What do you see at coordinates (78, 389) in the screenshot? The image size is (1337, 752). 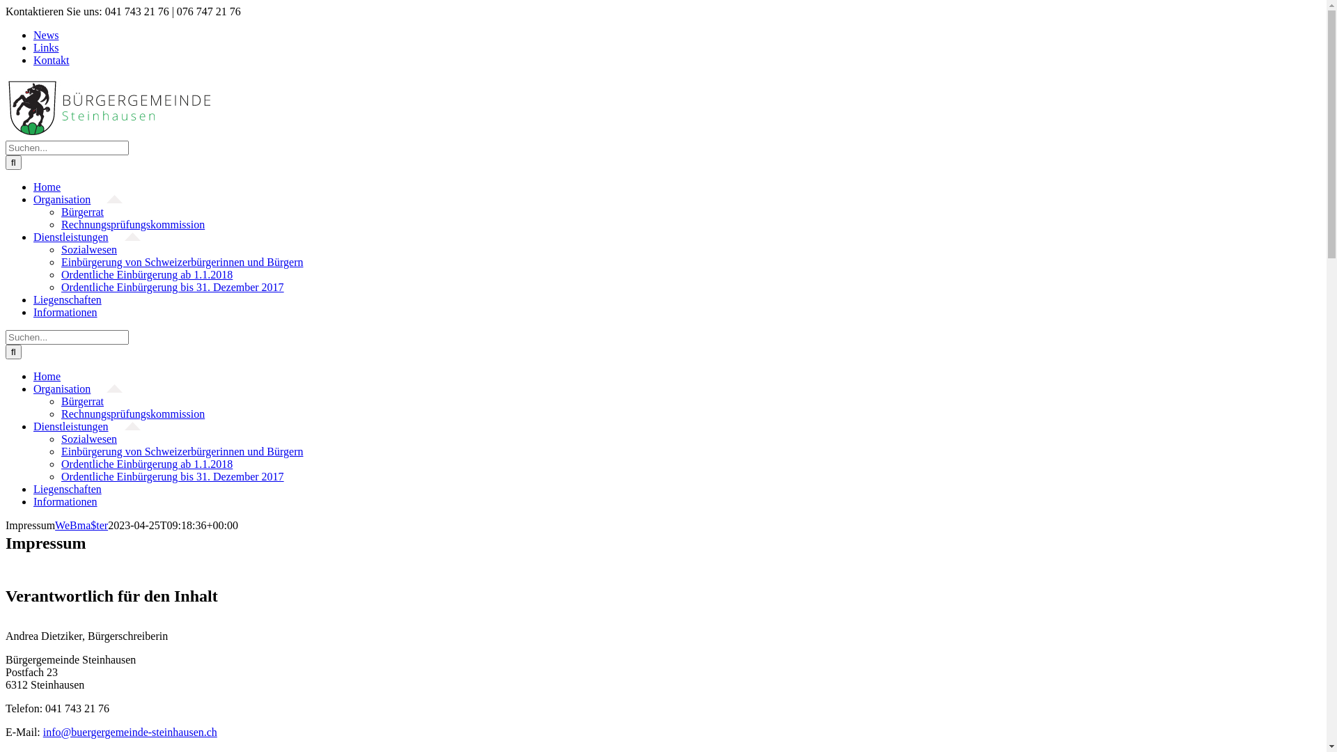 I see `Organisation` at bounding box center [78, 389].